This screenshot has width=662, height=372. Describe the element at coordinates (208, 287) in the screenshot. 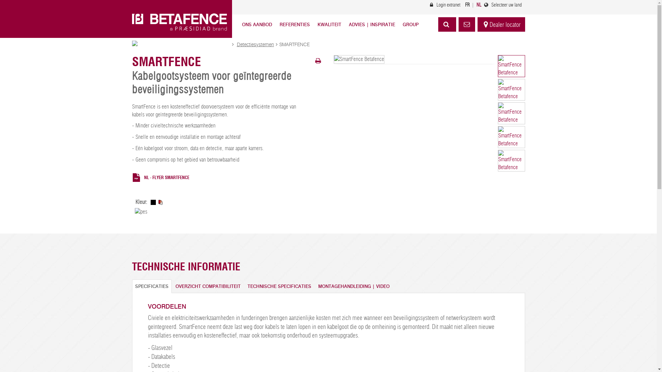

I see `OVERZICHT COMPATIBILITEIT` at that location.